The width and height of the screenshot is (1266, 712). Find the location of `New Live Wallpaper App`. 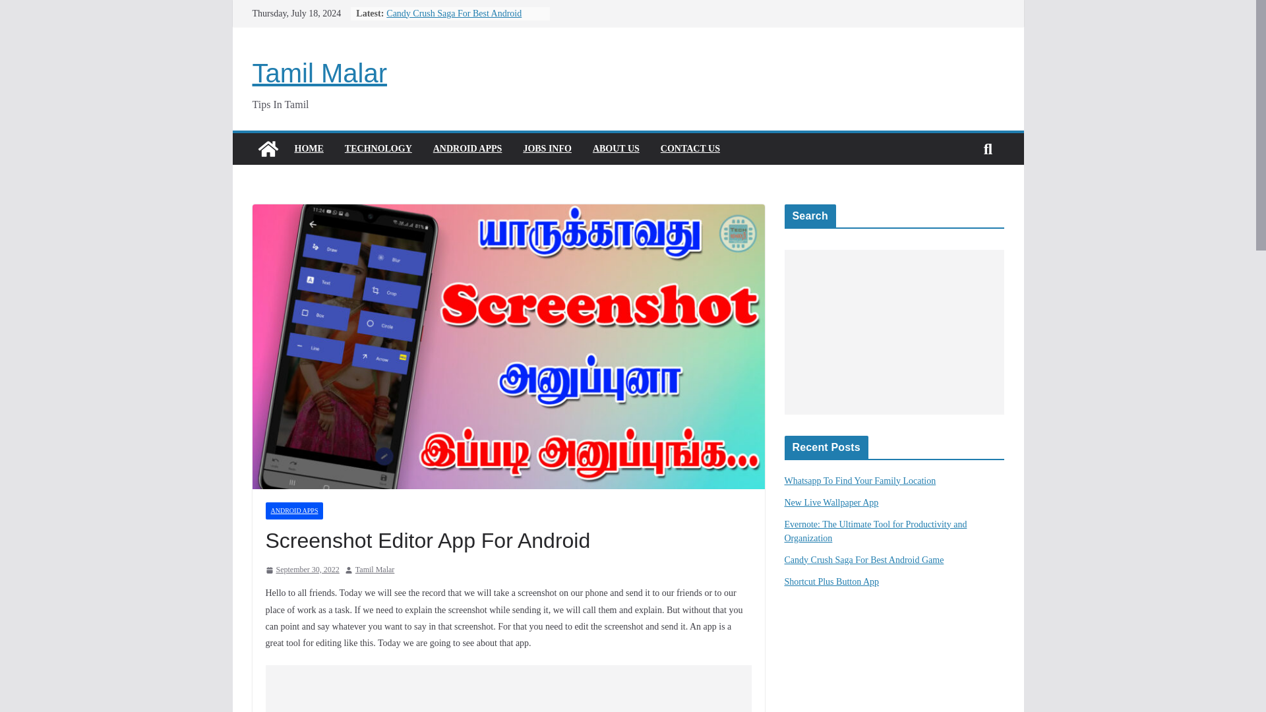

New Live Wallpaper App is located at coordinates (831, 502).